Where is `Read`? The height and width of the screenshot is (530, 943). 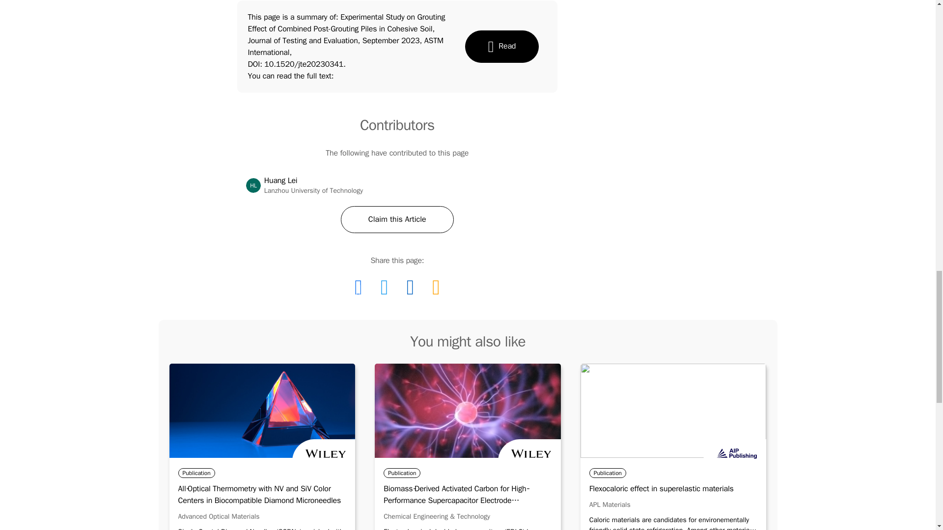 Read is located at coordinates (384, 288).